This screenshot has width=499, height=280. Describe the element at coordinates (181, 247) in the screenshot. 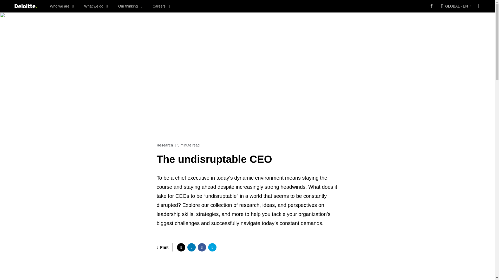

I see `share via twitter` at that location.